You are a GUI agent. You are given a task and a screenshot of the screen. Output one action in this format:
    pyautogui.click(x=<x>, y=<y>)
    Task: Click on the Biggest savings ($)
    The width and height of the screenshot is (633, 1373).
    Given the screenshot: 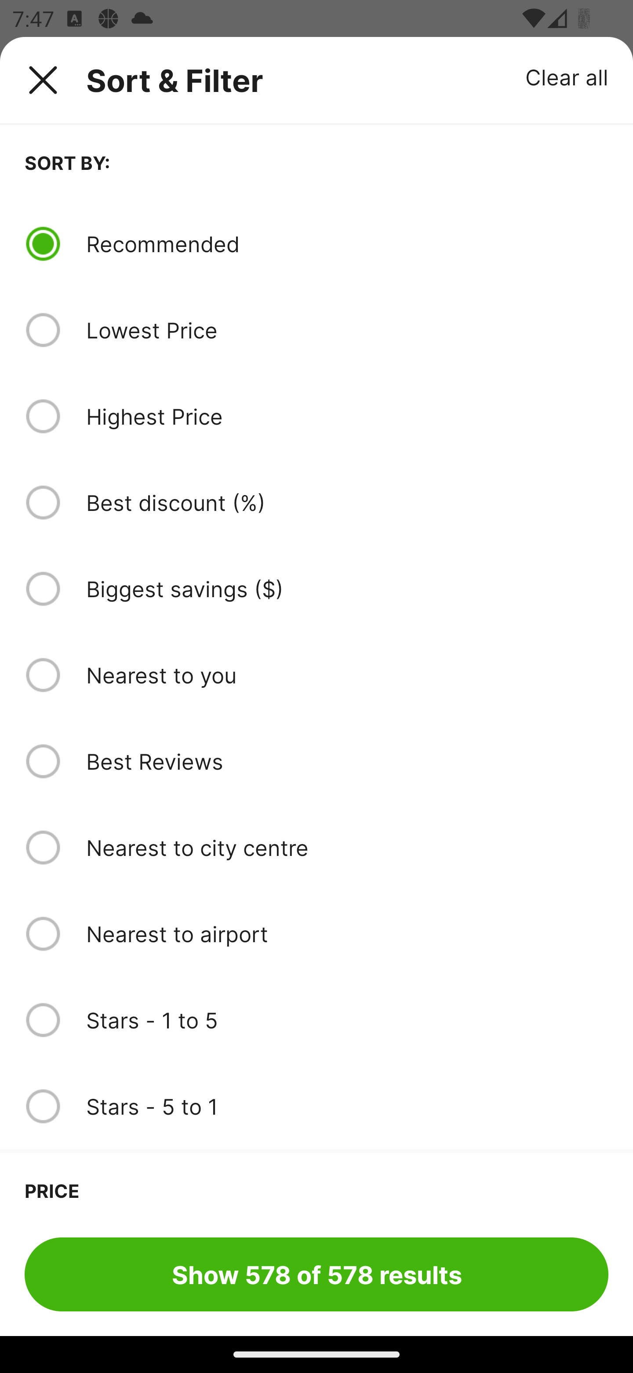 What is the action you would take?
    pyautogui.click(x=347, y=589)
    